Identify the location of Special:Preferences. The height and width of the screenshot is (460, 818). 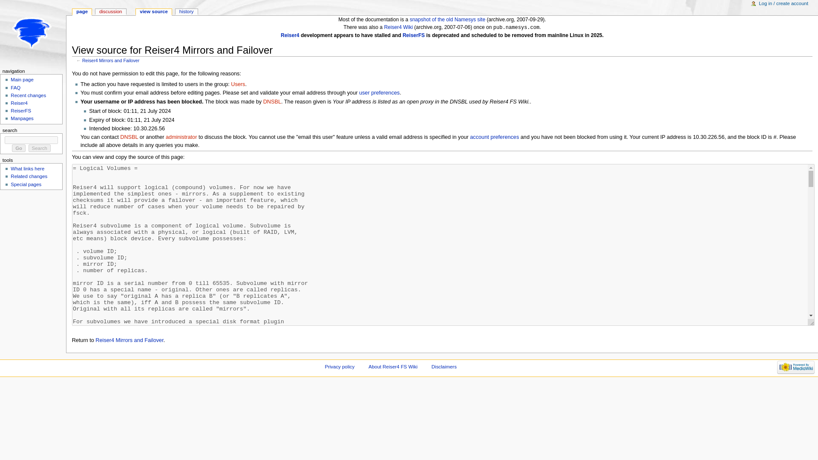
(379, 92).